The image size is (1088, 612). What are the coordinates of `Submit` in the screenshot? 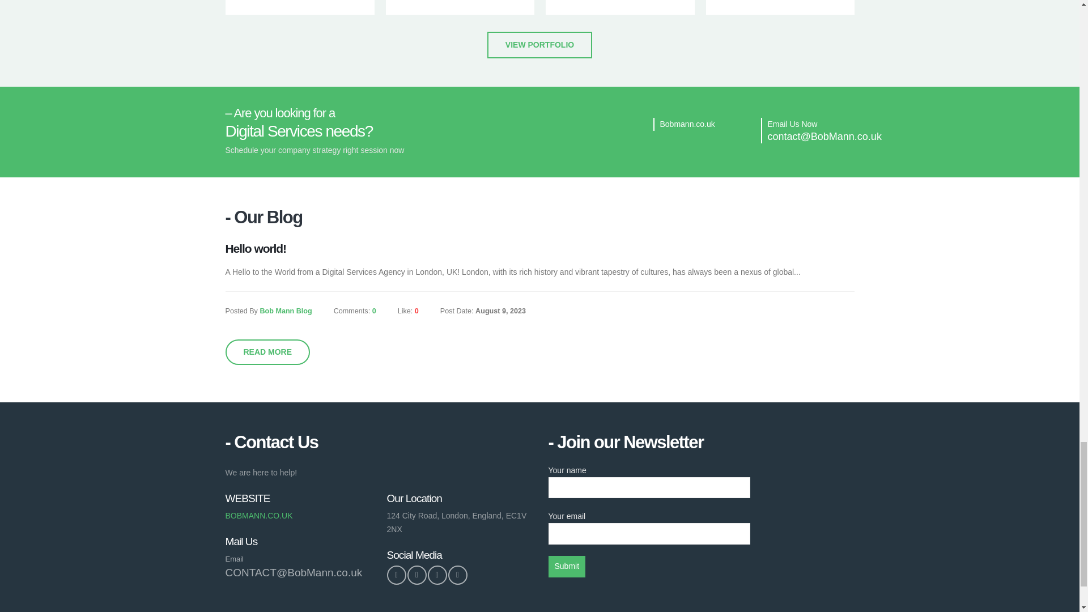 It's located at (567, 567).